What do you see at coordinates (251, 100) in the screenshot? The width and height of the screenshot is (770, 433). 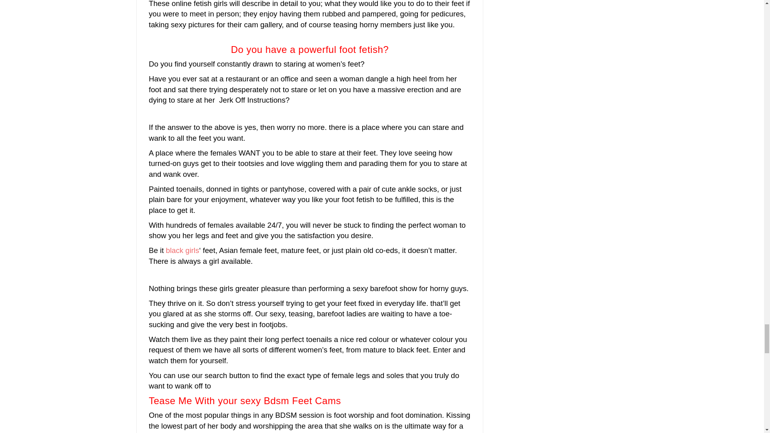 I see ` Jerk Off Instructions` at bounding box center [251, 100].